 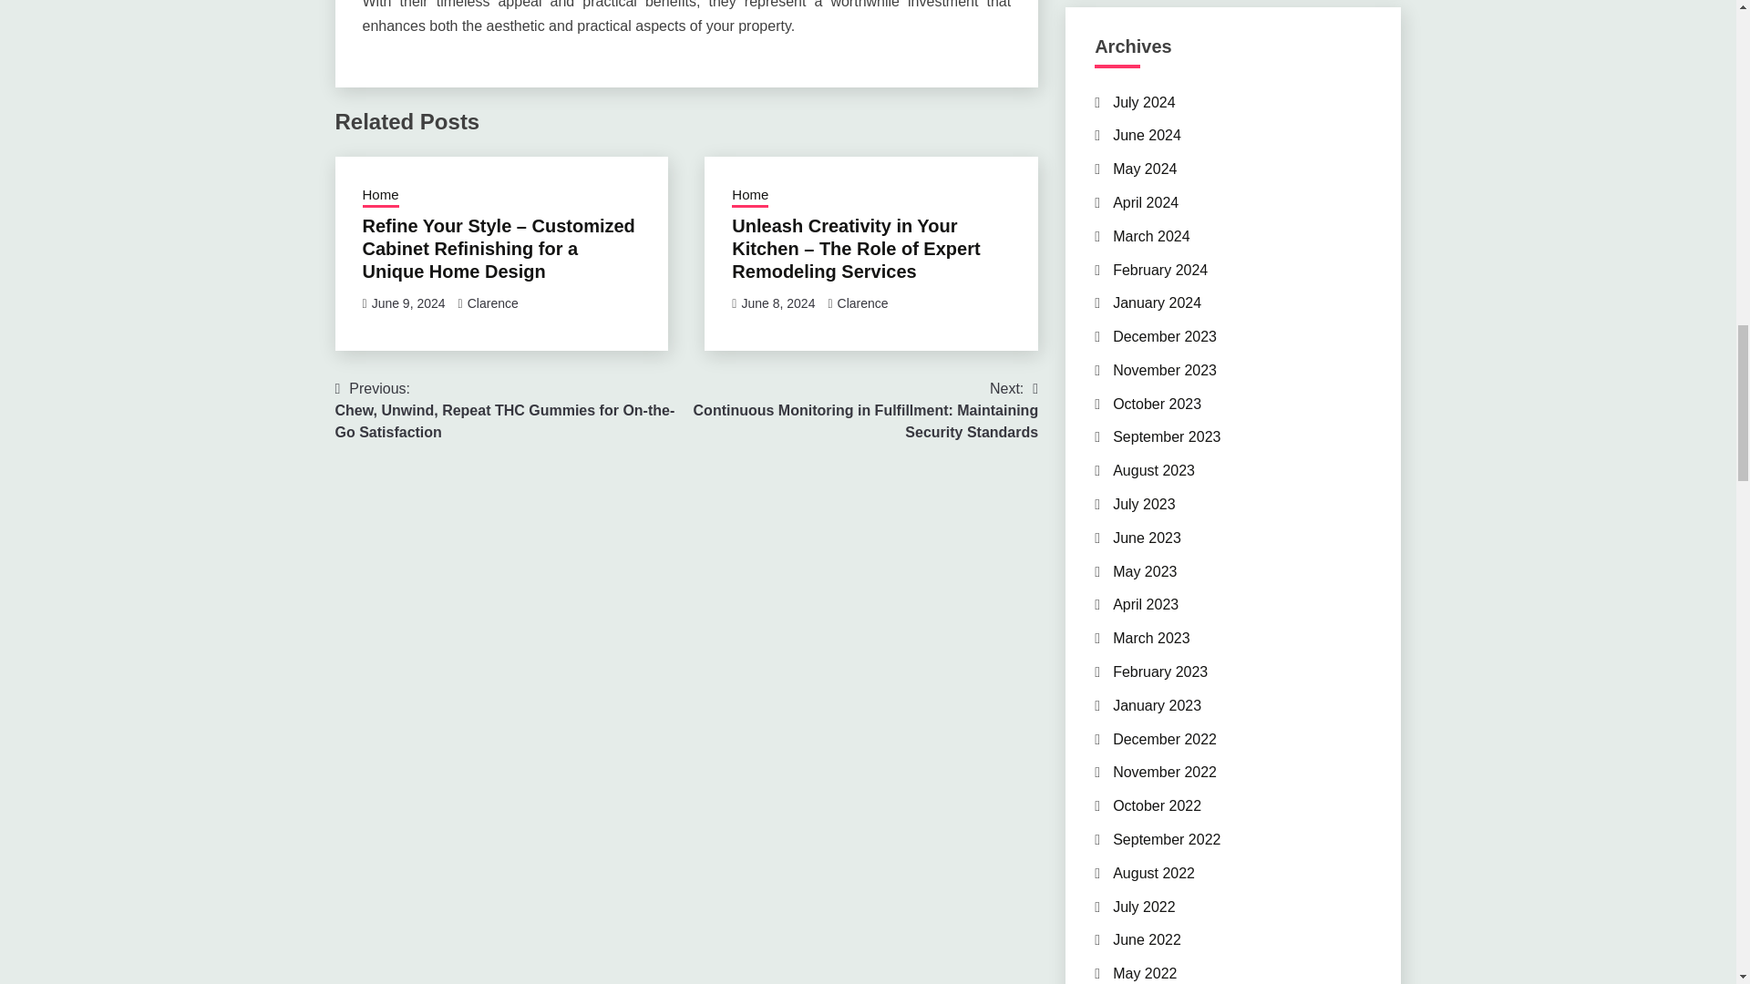 What do you see at coordinates (863, 303) in the screenshot?
I see `Clarence` at bounding box center [863, 303].